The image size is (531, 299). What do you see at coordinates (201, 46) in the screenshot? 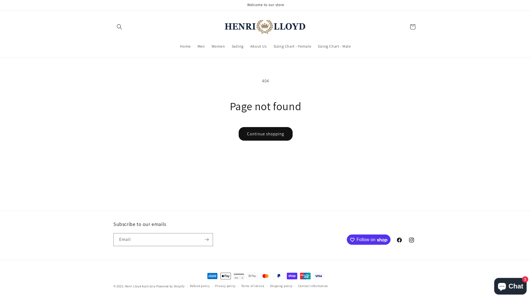
I see `Men` at bounding box center [201, 46].